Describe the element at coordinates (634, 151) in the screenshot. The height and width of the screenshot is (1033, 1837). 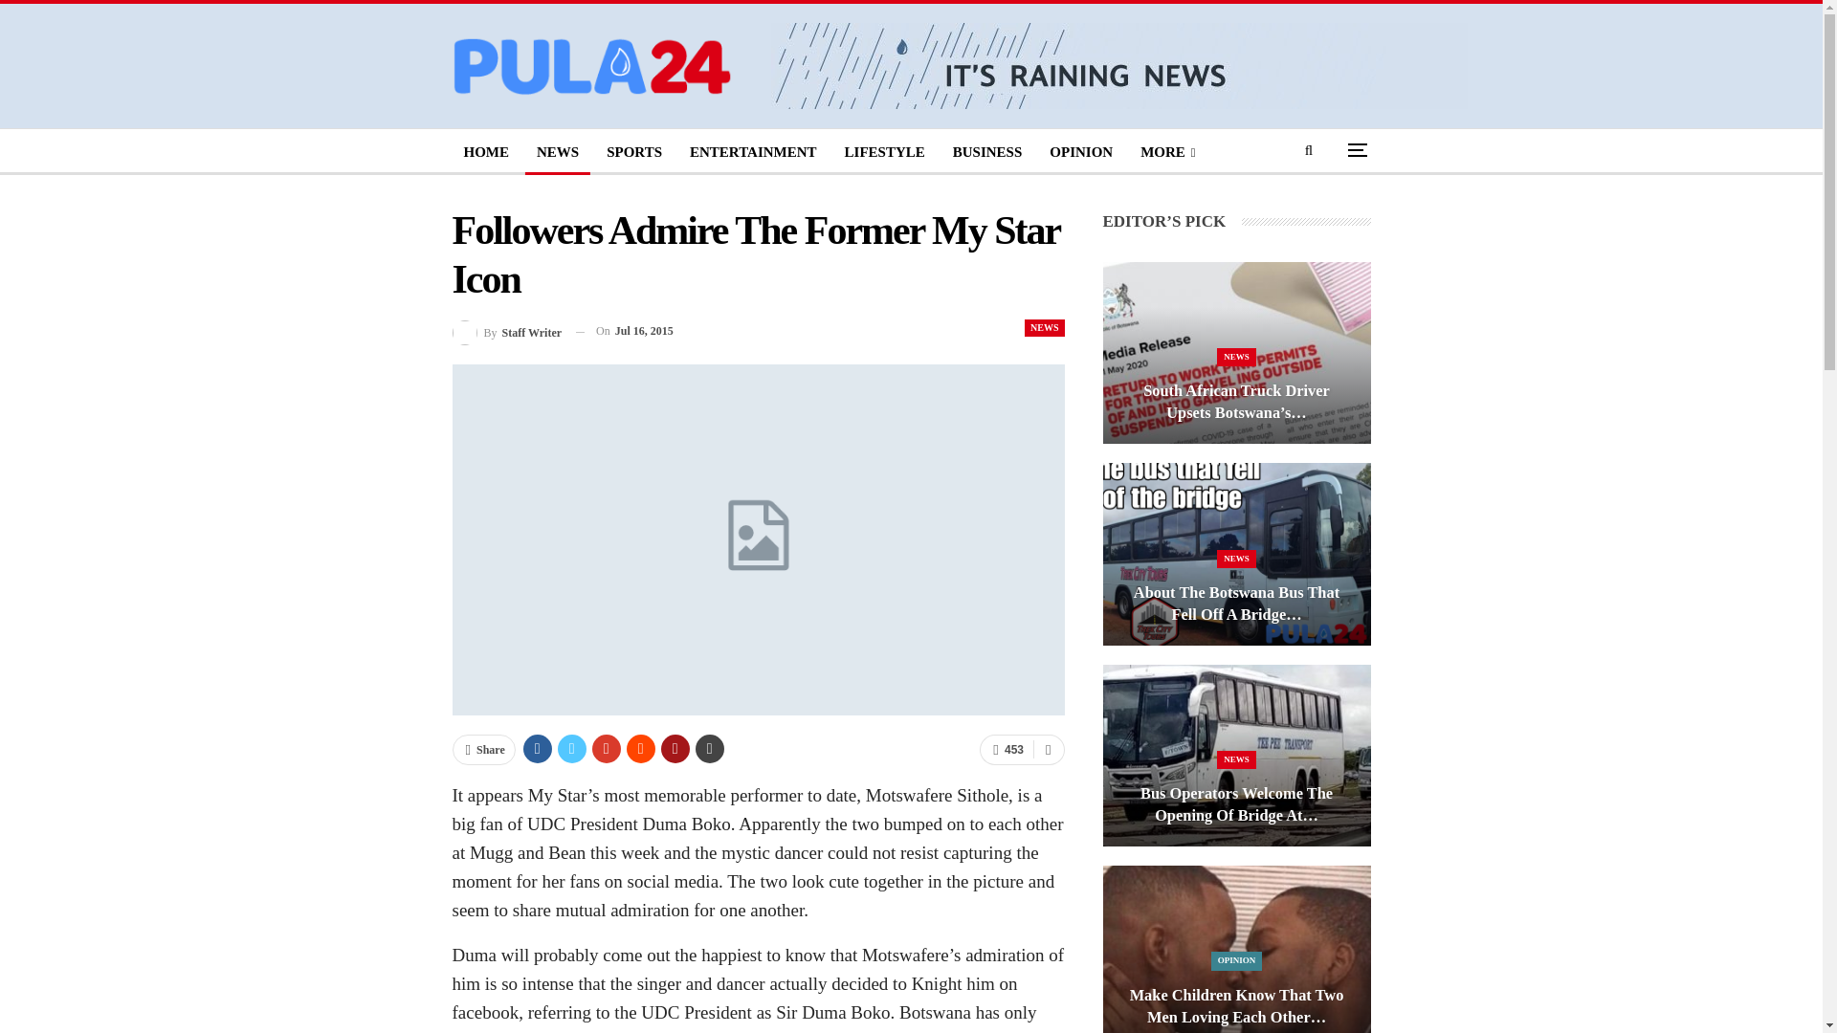
I see `SPORTS` at that location.